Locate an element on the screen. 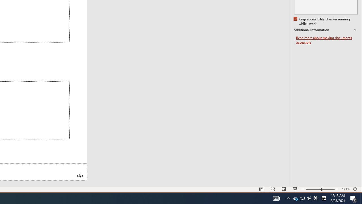 This screenshot has height=204, width=362. Additional Information is located at coordinates (354, 198).